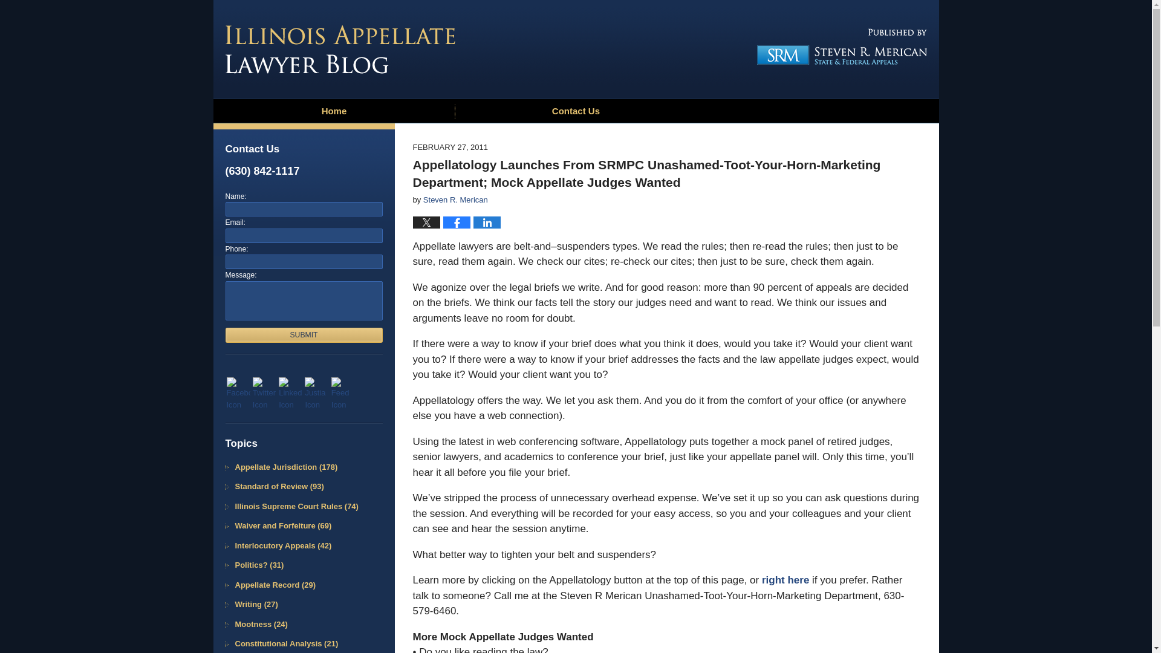 This screenshot has width=1161, height=653. I want to click on SUBMIT, so click(304, 335).